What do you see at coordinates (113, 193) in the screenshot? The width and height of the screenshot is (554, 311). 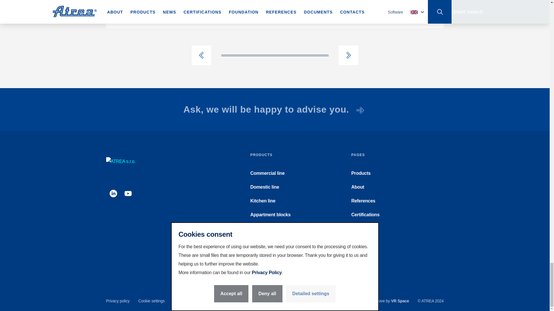 I see `LinkedIn` at bounding box center [113, 193].